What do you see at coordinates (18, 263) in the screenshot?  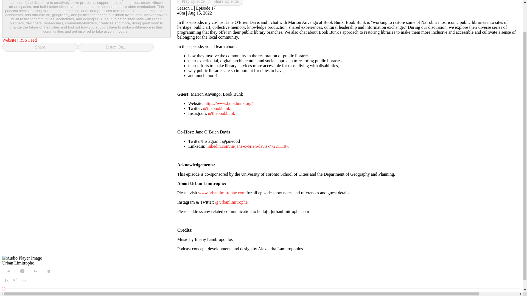 I see `Urban Limitrophe` at bounding box center [18, 263].